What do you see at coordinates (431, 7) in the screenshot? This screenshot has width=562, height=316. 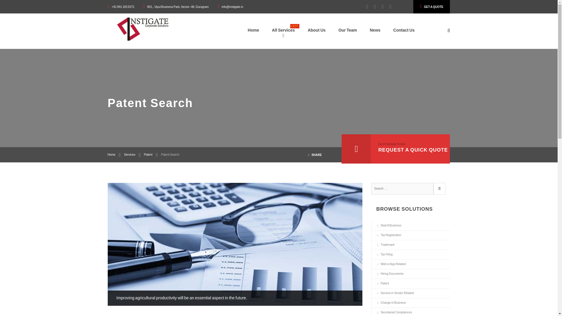 I see `GET A QUOTE` at bounding box center [431, 7].